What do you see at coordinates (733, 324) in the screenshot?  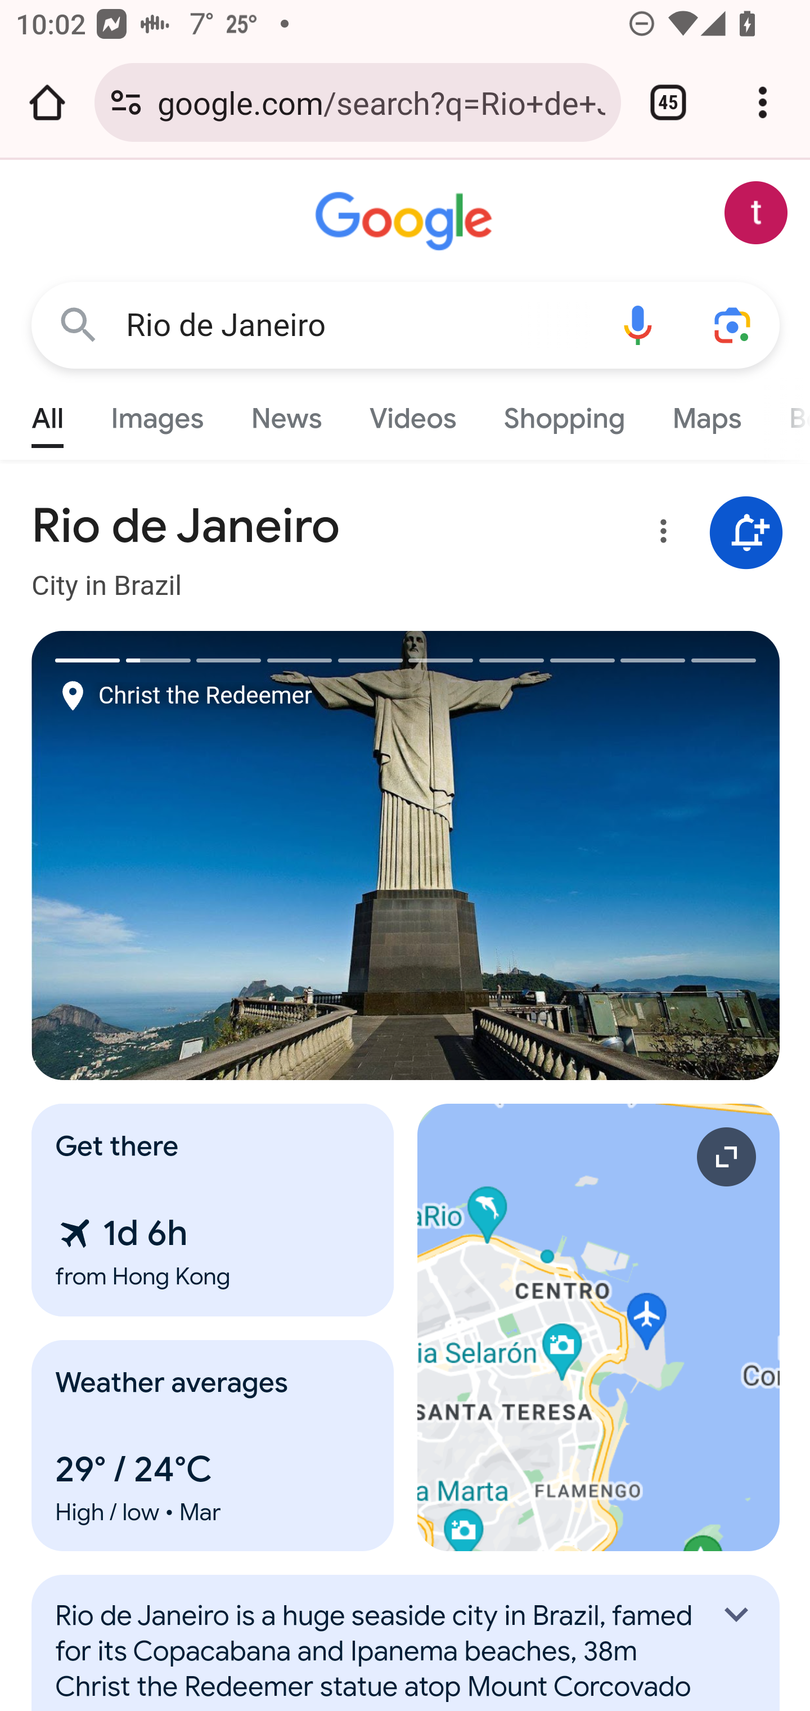 I see `Search using your camera or photos` at bounding box center [733, 324].